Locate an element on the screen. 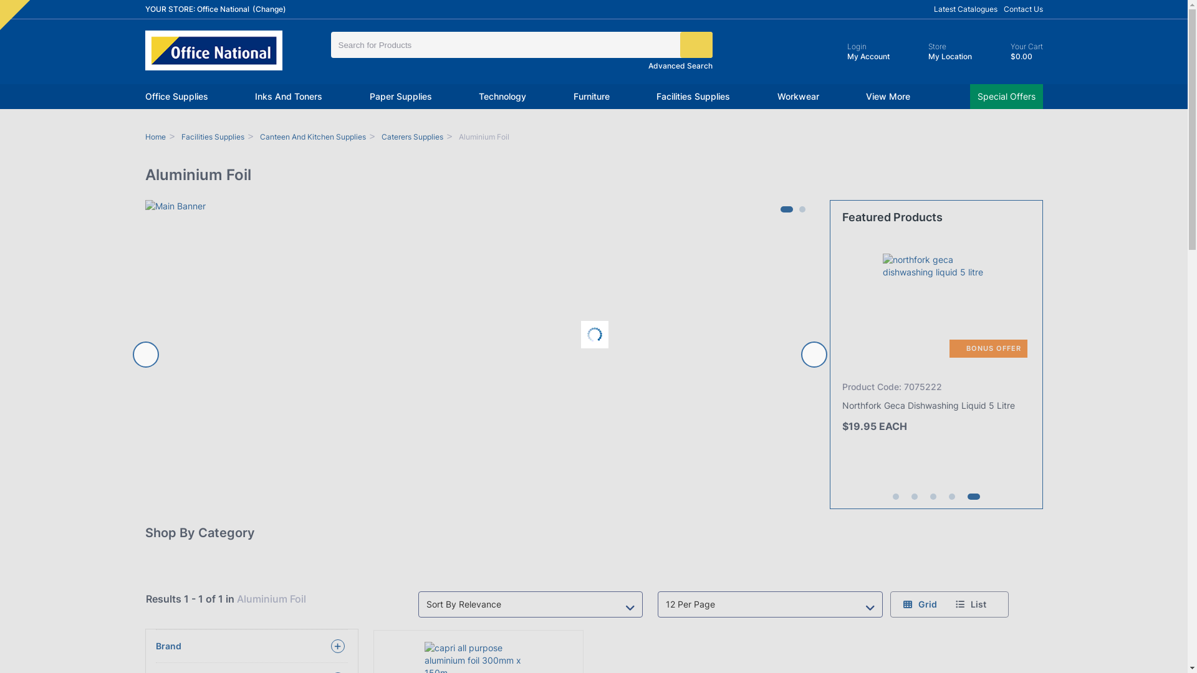 The image size is (1197, 673). Search is located at coordinates (696, 45).